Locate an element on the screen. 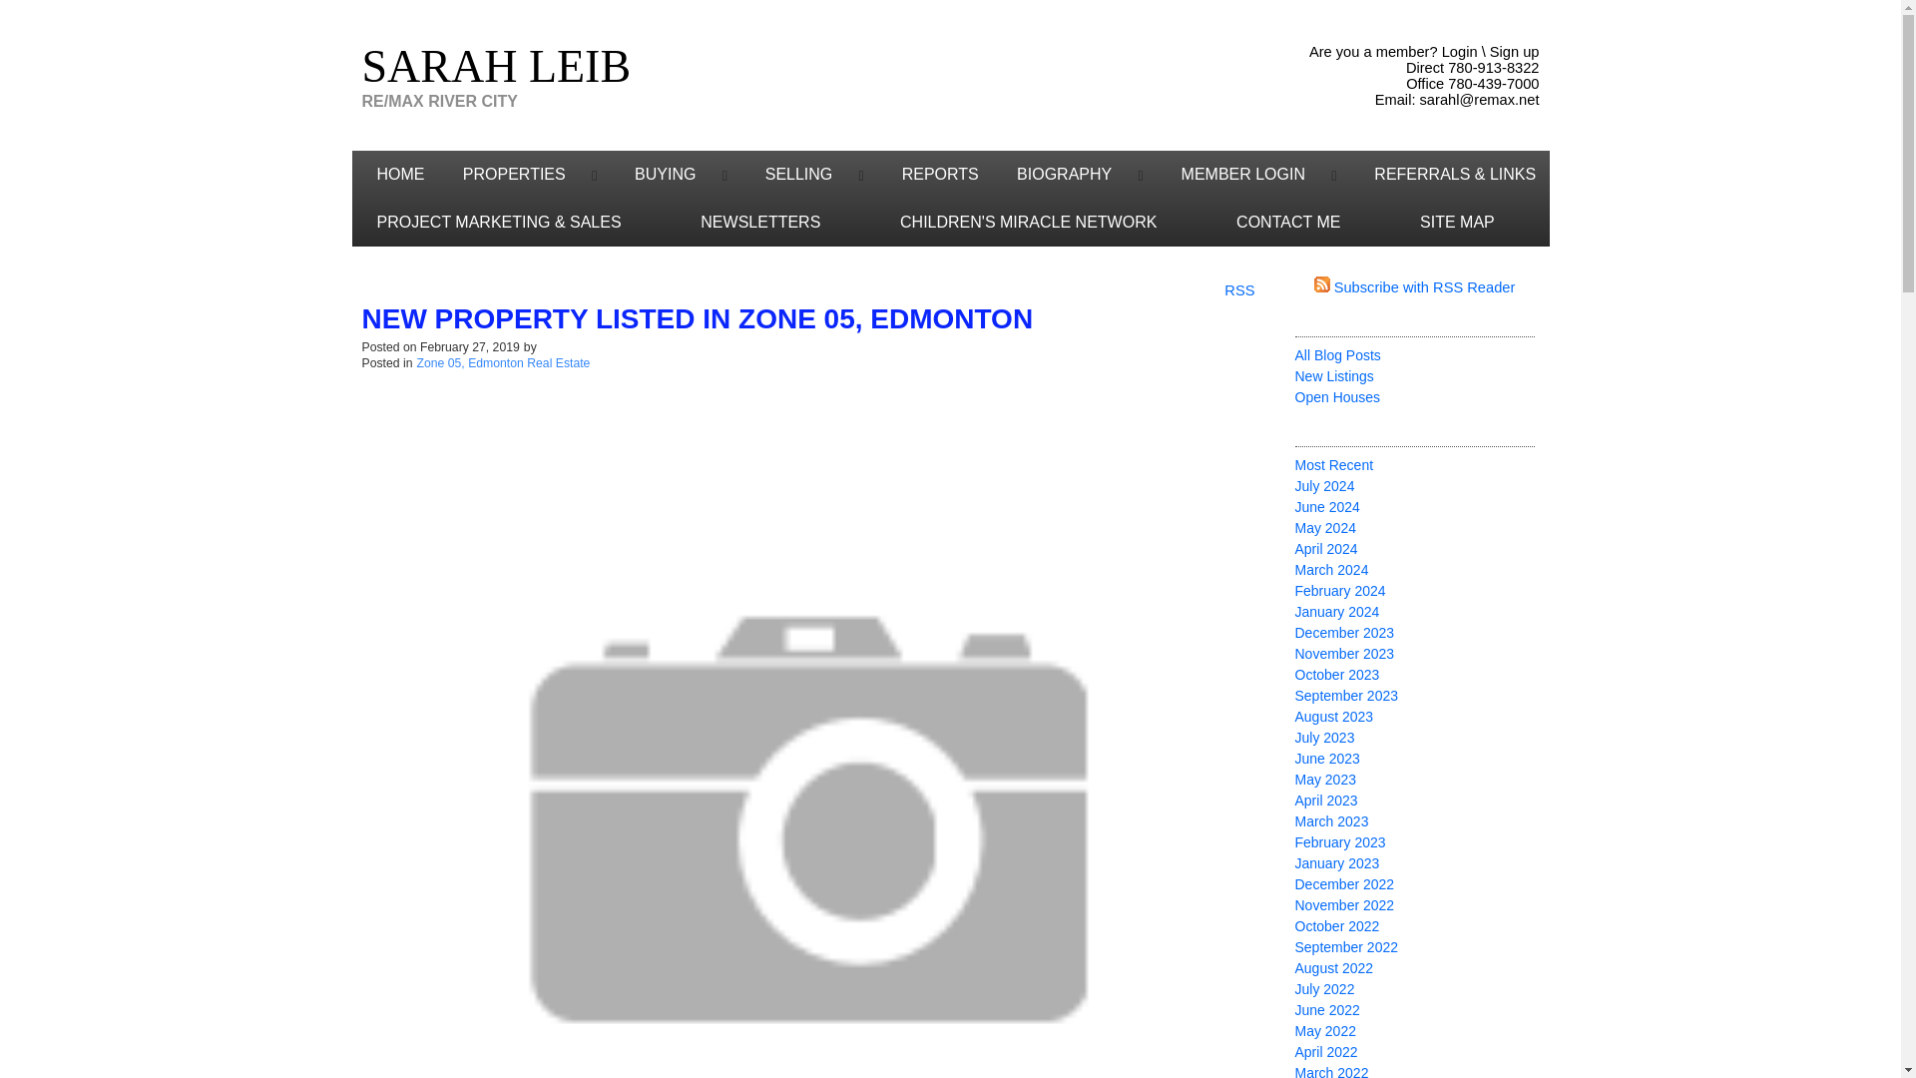 The image size is (1916, 1078). BIOGRAPHY is located at coordinates (1054, 174).